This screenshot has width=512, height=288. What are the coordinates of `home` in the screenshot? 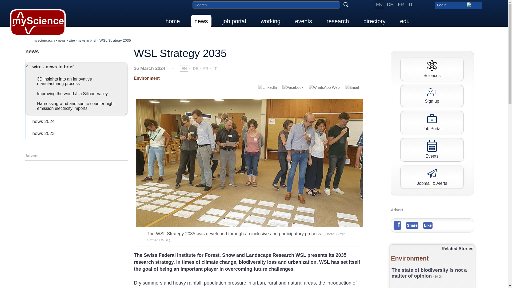 It's located at (173, 21).